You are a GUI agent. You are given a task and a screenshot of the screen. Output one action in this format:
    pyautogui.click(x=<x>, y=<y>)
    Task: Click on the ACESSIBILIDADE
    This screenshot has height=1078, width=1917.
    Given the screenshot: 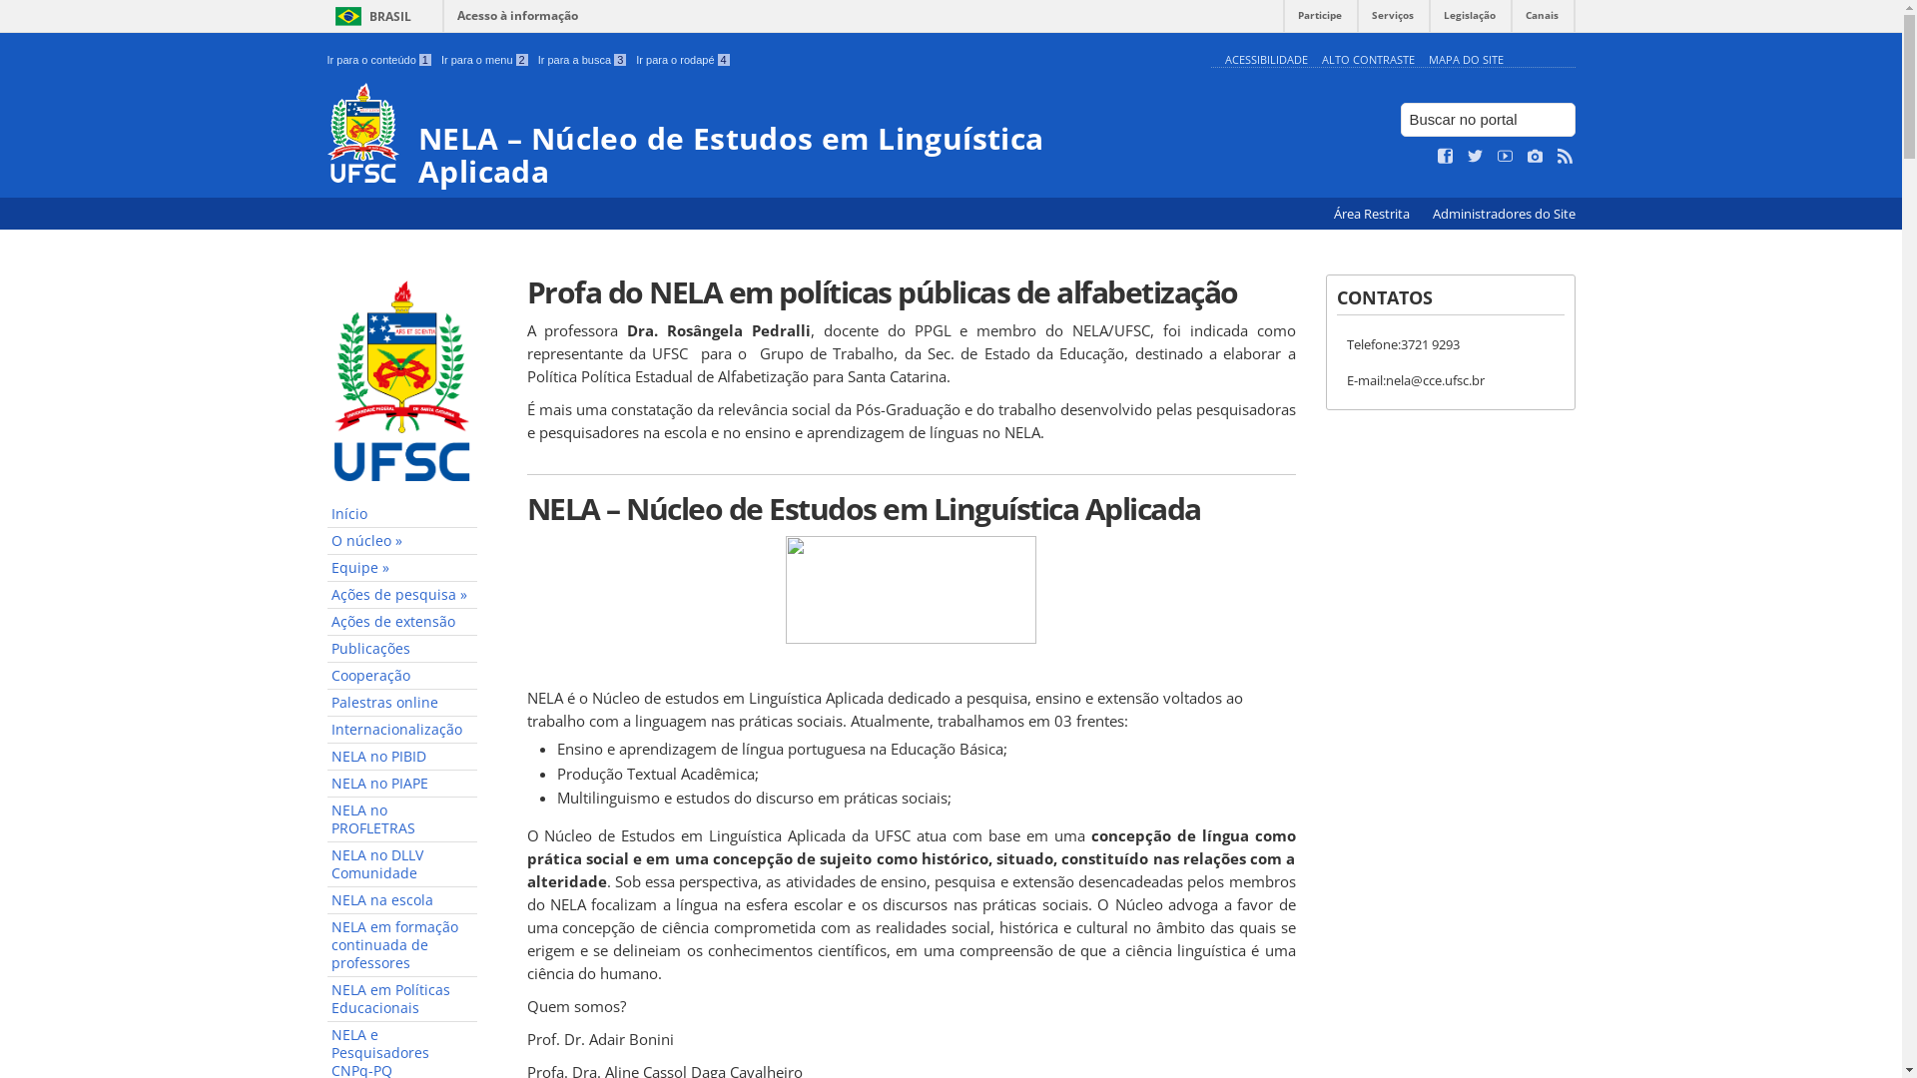 What is the action you would take?
    pyautogui.click(x=1266, y=60)
    